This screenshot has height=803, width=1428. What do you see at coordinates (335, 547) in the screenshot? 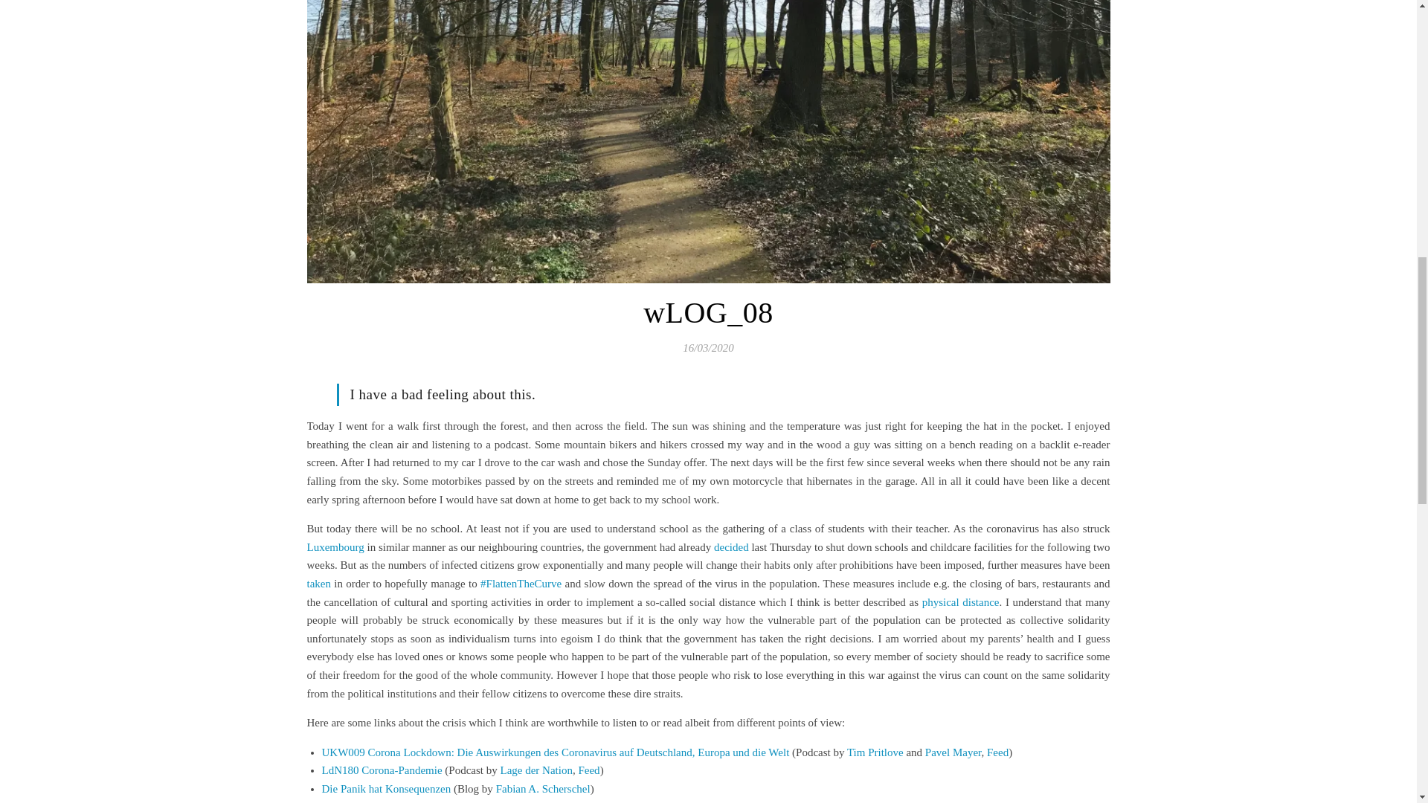
I see `Luxembourg` at bounding box center [335, 547].